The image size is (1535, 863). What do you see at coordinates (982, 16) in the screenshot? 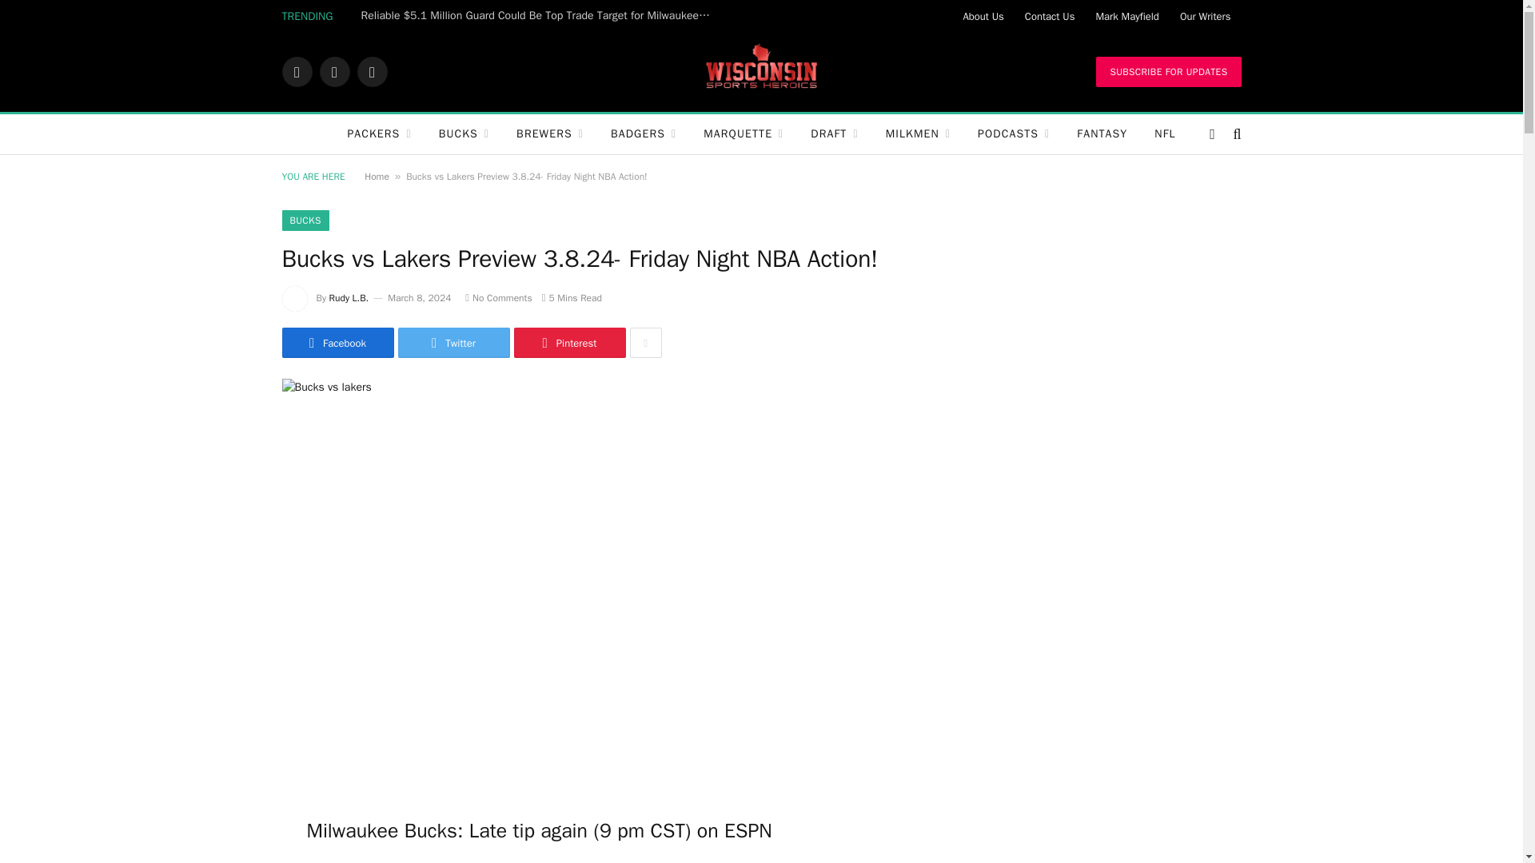
I see `About Us` at bounding box center [982, 16].